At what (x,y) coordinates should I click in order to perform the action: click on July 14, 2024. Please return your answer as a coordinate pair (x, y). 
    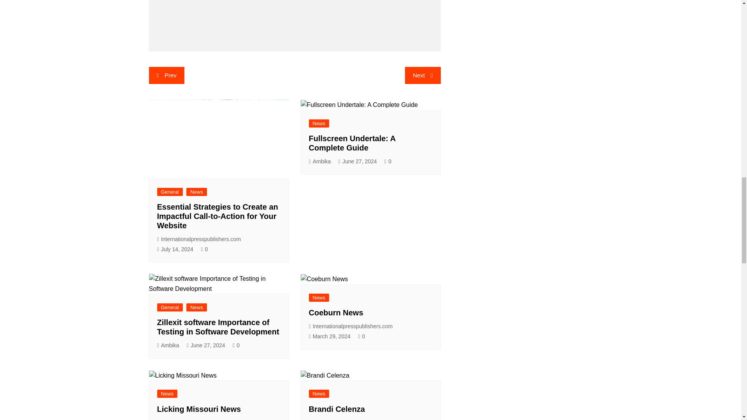
    Looking at the image, I should click on (175, 249).